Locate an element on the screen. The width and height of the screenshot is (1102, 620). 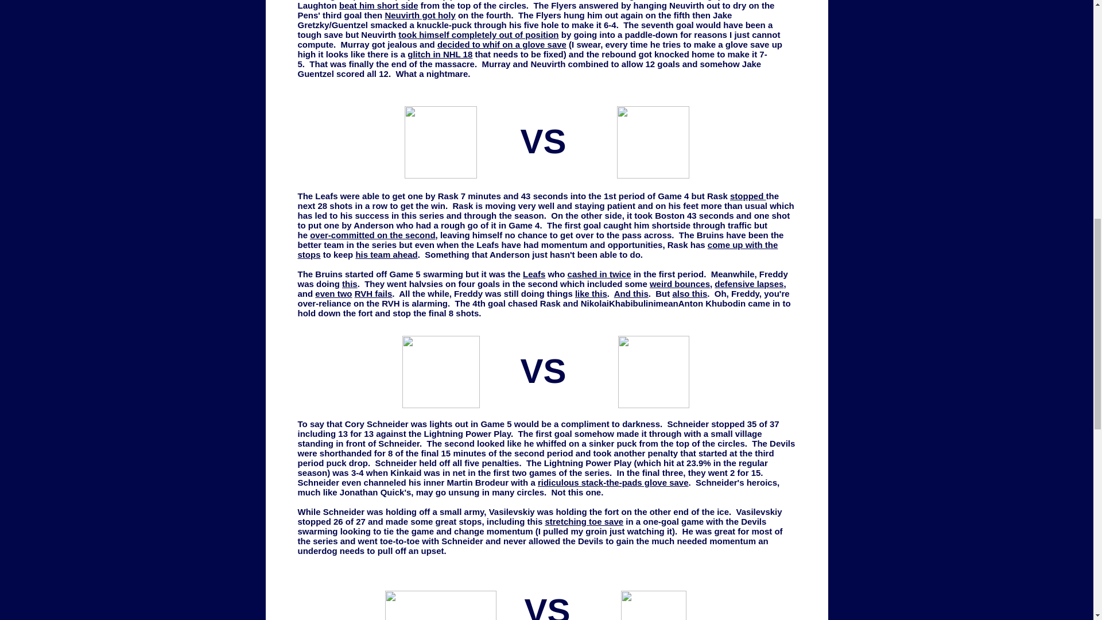
beat him short side is located at coordinates (379, 6).